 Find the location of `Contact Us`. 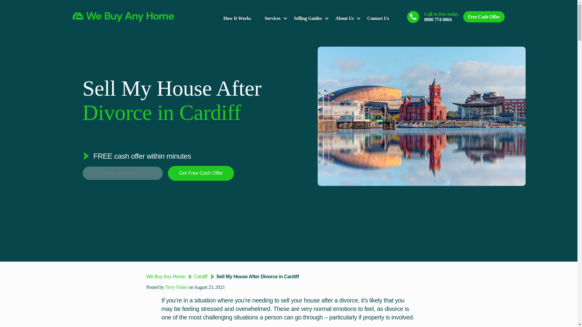

Contact Us is located at coordinates (378, 18).